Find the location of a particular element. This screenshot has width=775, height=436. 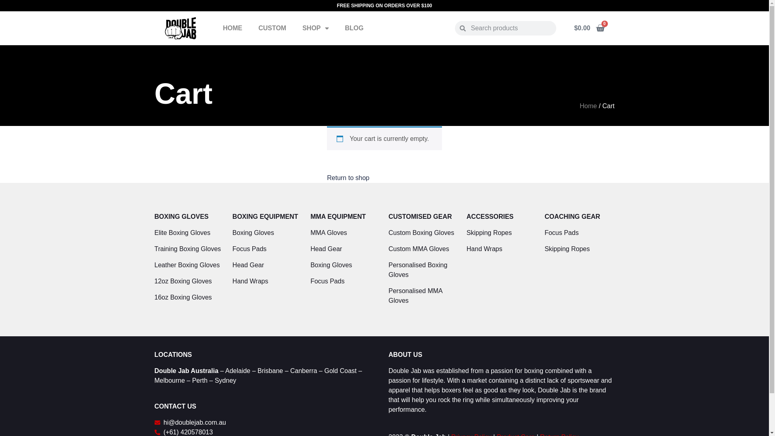

Return to shop is located at coordinates (348, 178).